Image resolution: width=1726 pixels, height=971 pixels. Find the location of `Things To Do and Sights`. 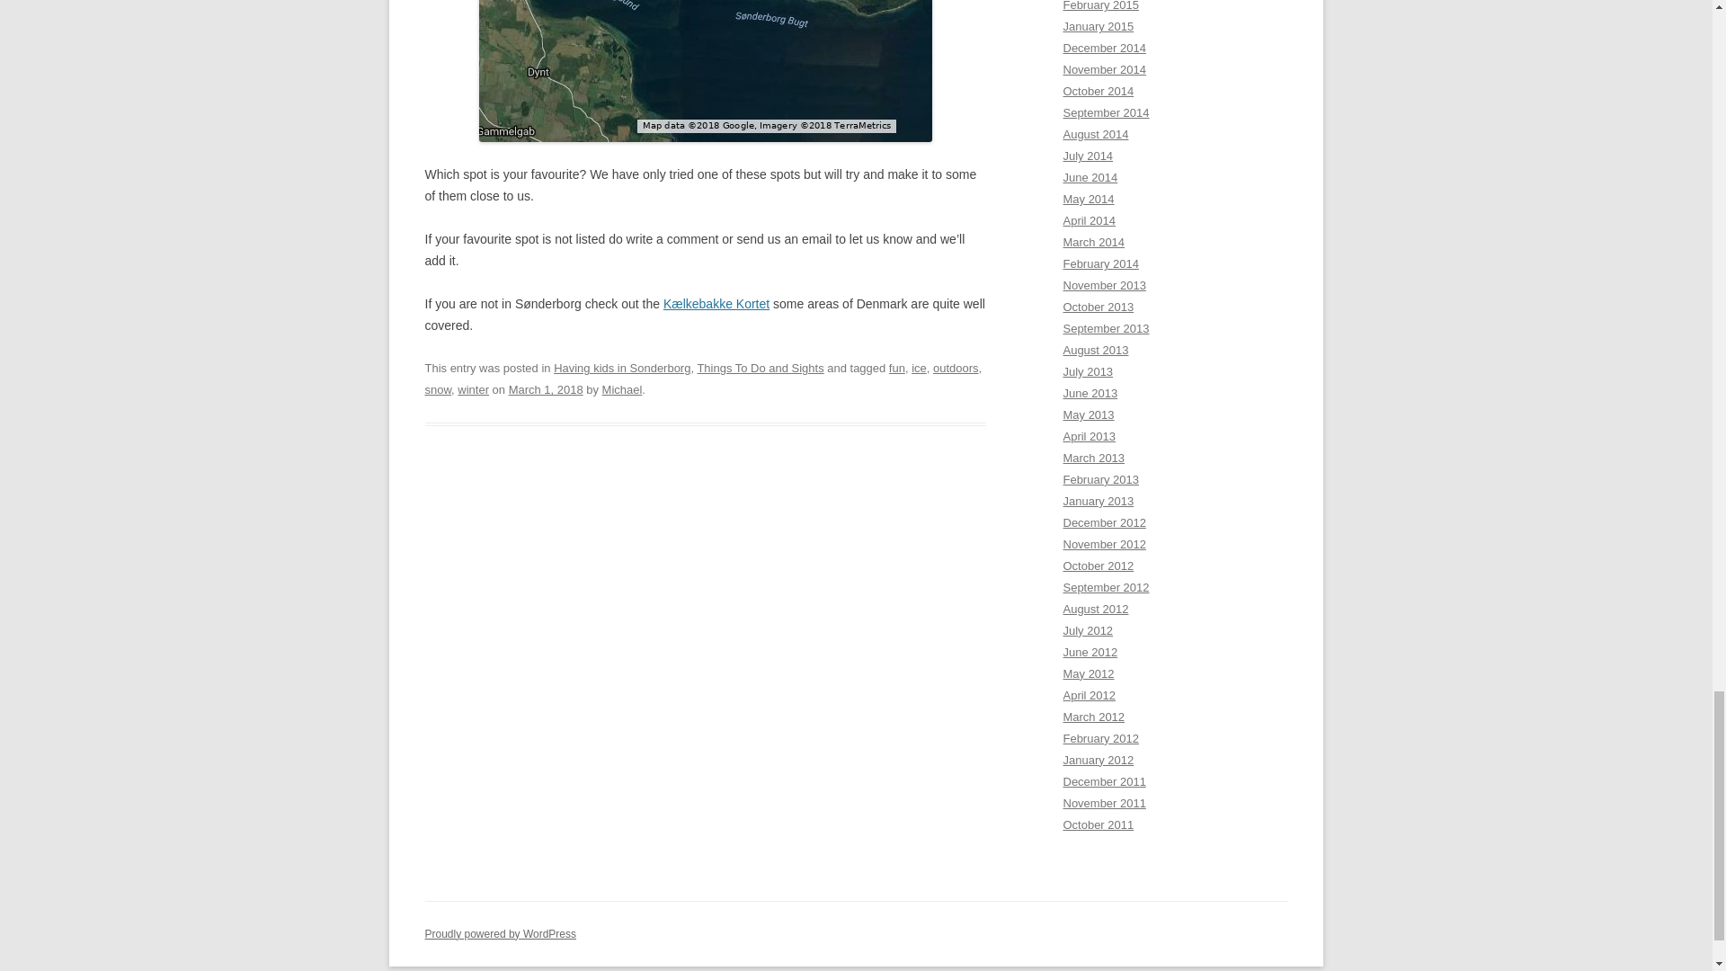

Things To Do and Sights is located at coordinates (760, 367).